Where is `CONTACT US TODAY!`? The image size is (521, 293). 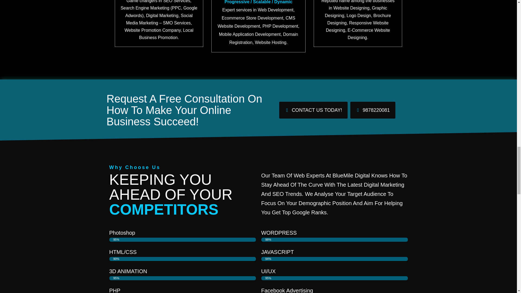 CONTACT US TODAY! is located at coordinates (313, 110).